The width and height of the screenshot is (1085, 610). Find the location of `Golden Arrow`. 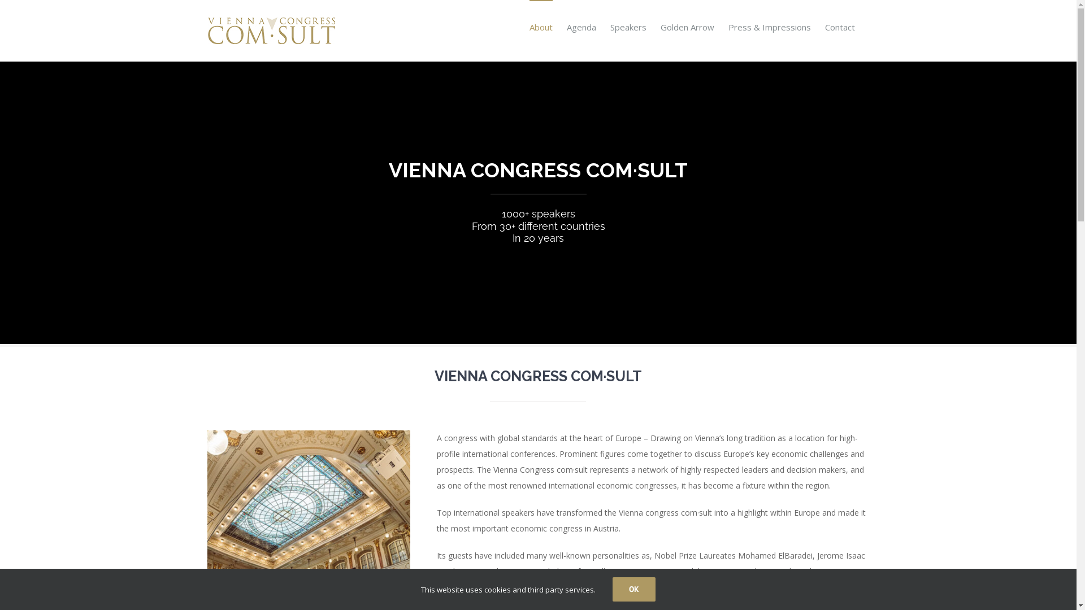

Golden Arrow is located at coordinates (687, 27).